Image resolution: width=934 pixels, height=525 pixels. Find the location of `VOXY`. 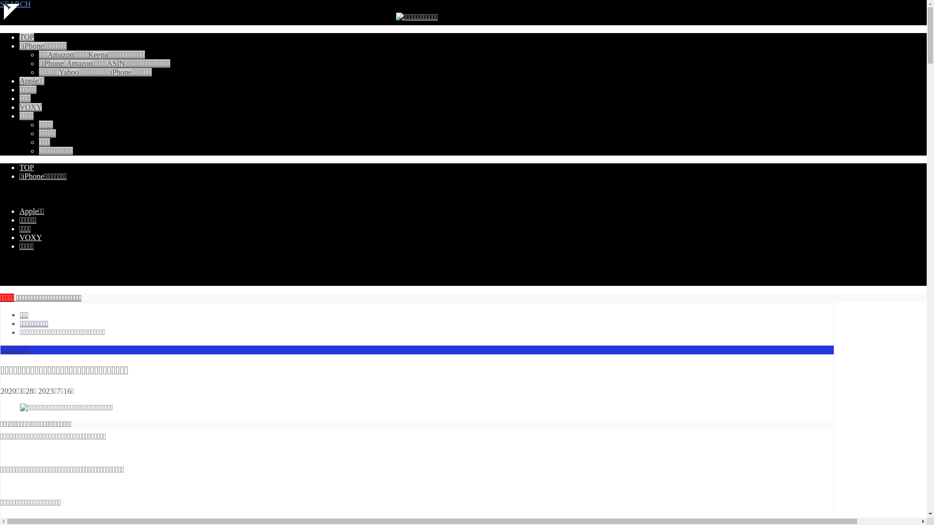

VOXY is located at coordinates (31, 237).